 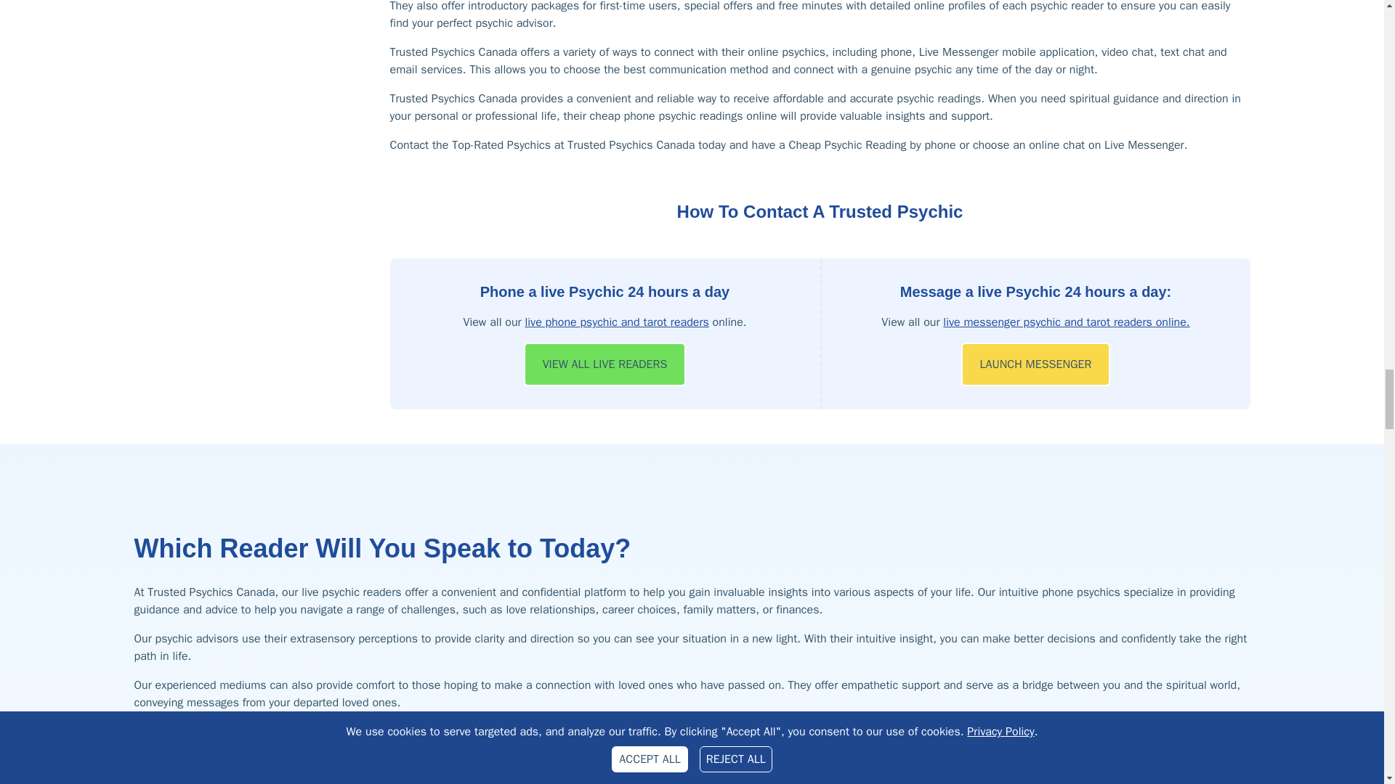 What do you see at coordinates (604, 364) in the screenshot?
I see `VIEW ALL LIVE READERS` at bounding box center [604, 364].